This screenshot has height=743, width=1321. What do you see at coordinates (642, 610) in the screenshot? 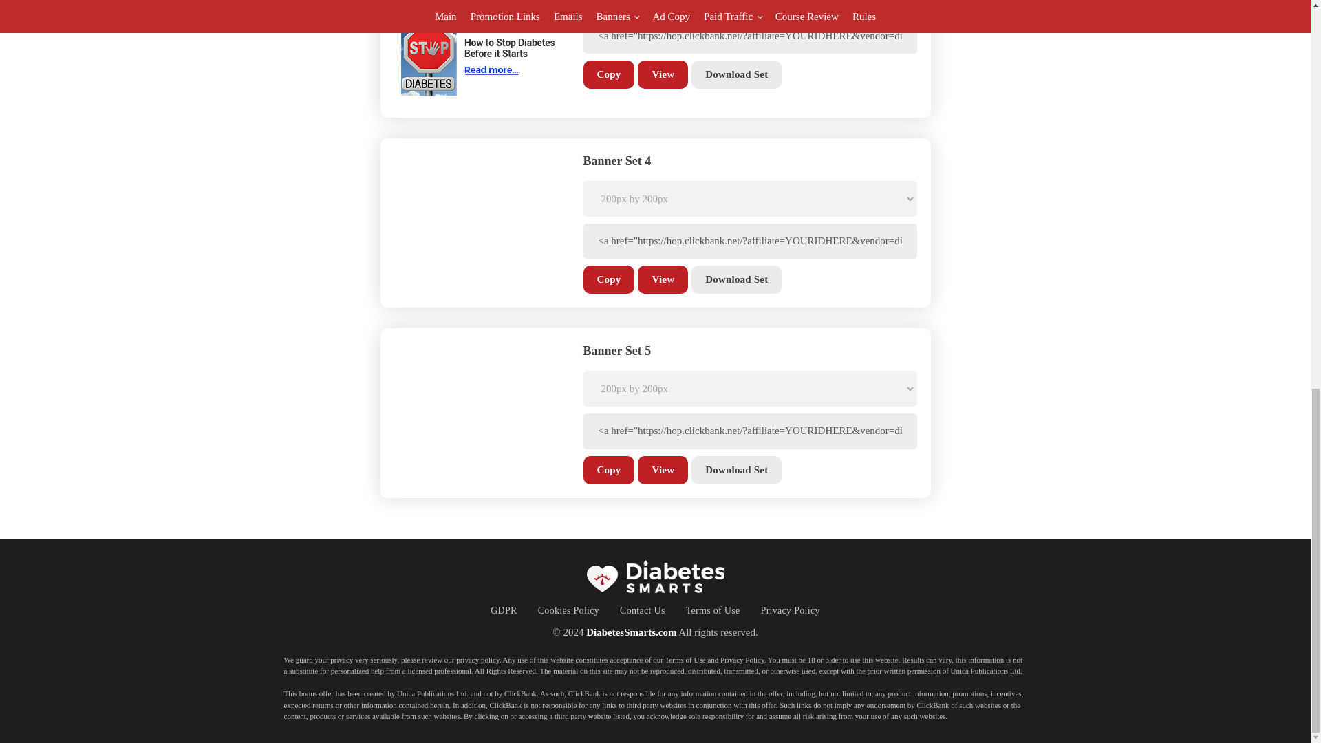
I see `Contact Us` at bounding box center [642, 610].